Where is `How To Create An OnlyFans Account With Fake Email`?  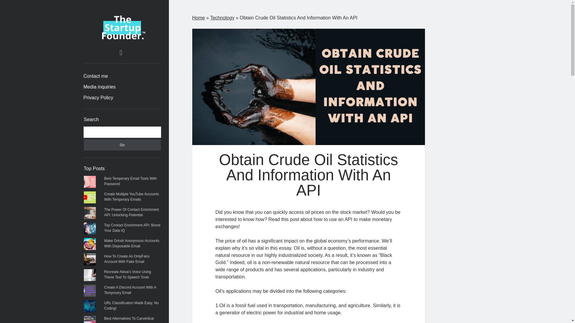 How To Create An OnlyFans Account With Fake Email is located at coordinates (127, 259).